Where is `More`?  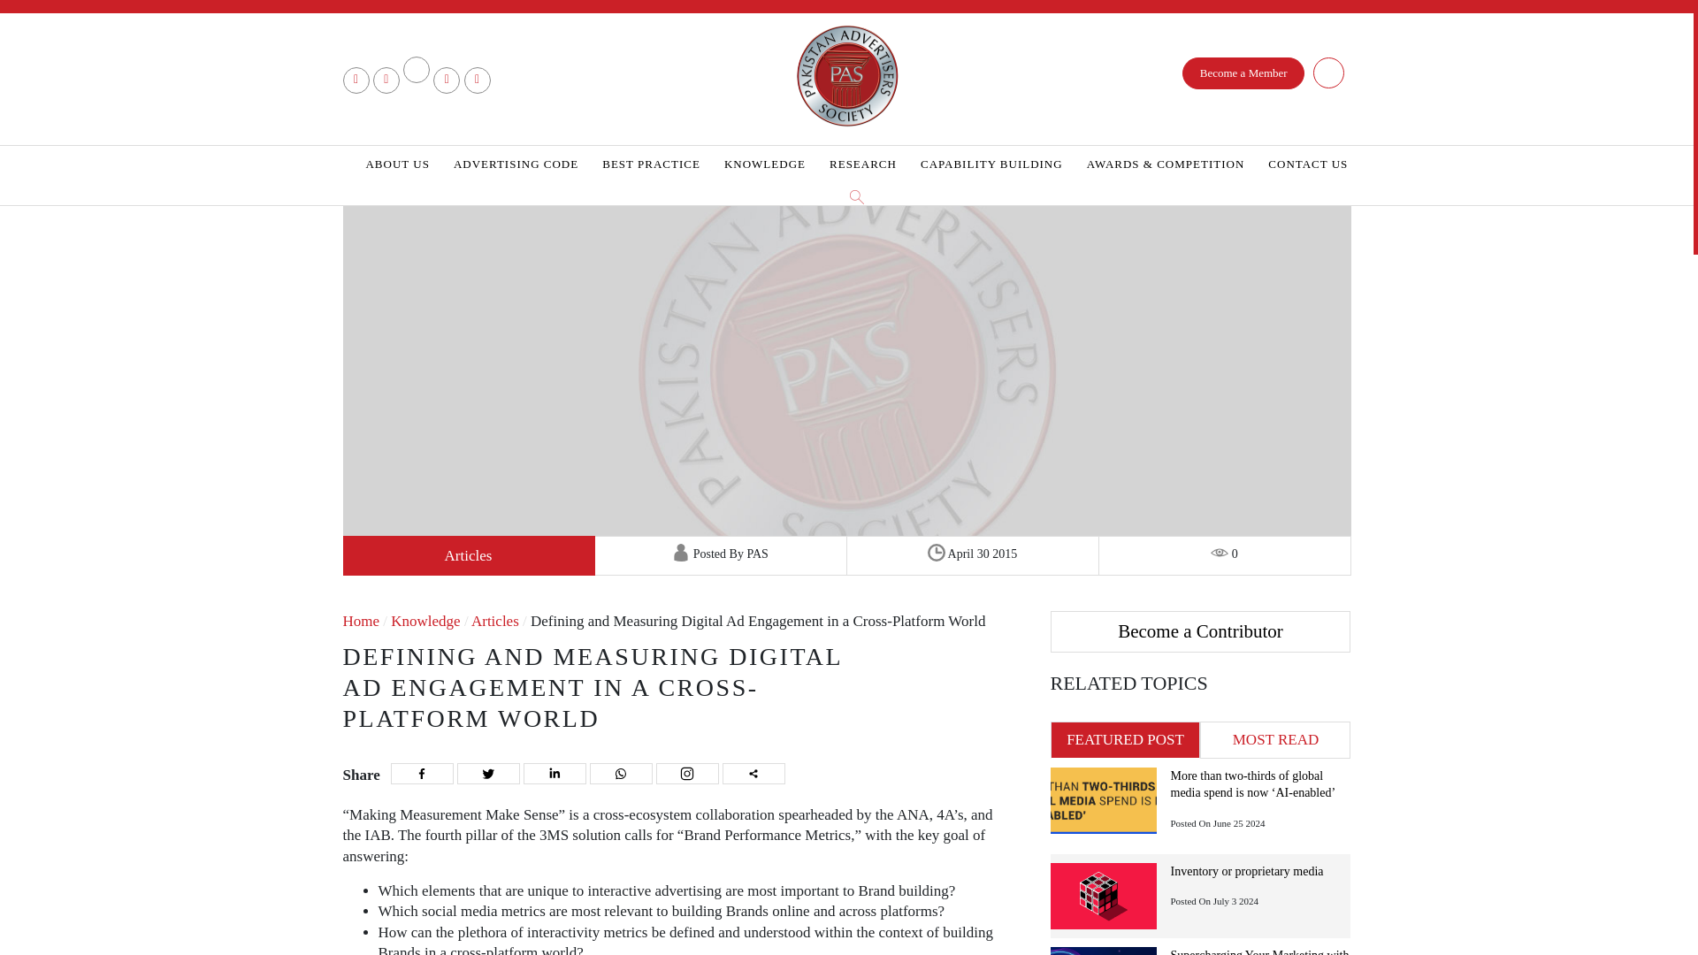 More is located at coordinates (753, 773).